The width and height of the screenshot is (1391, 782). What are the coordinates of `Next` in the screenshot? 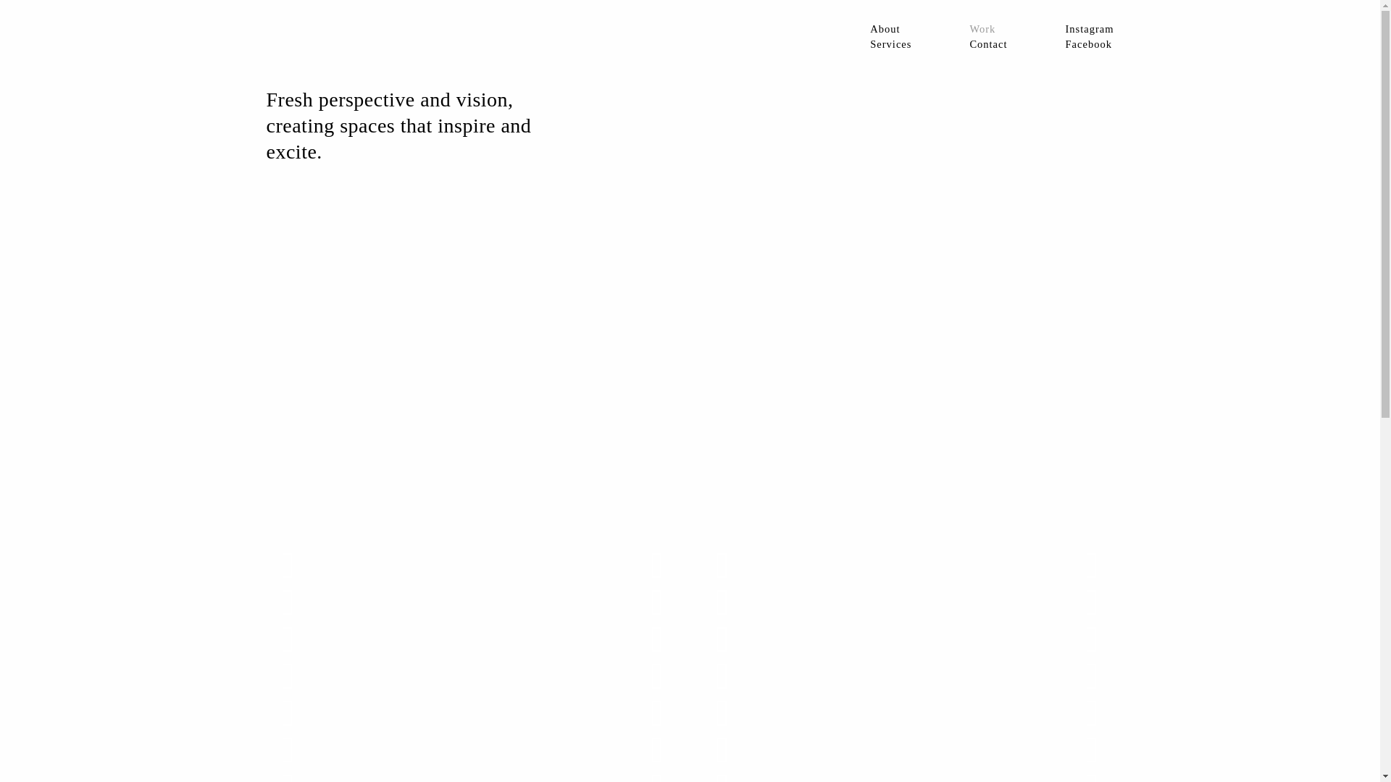 It's located at (1092, 676).